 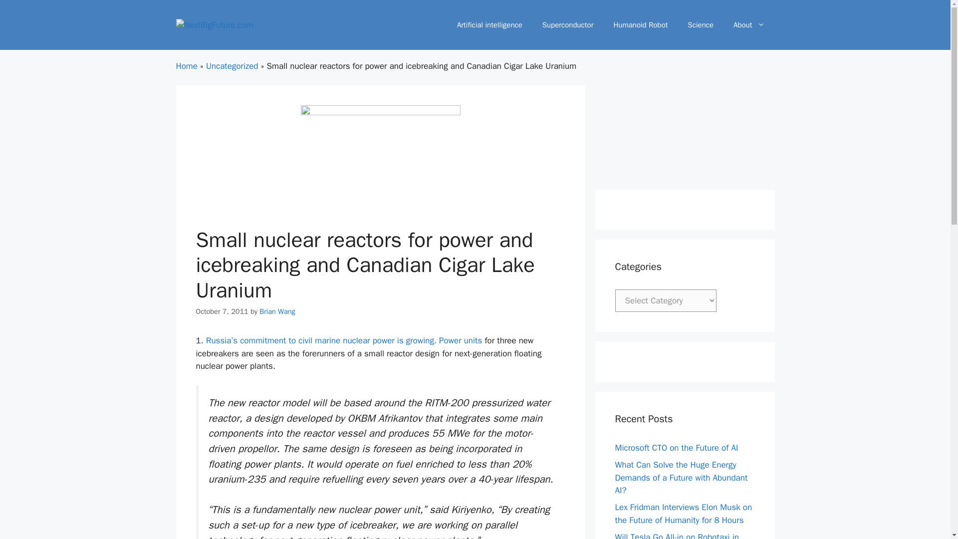 I want to click on Uncategorized, so click(x=232, y=66).